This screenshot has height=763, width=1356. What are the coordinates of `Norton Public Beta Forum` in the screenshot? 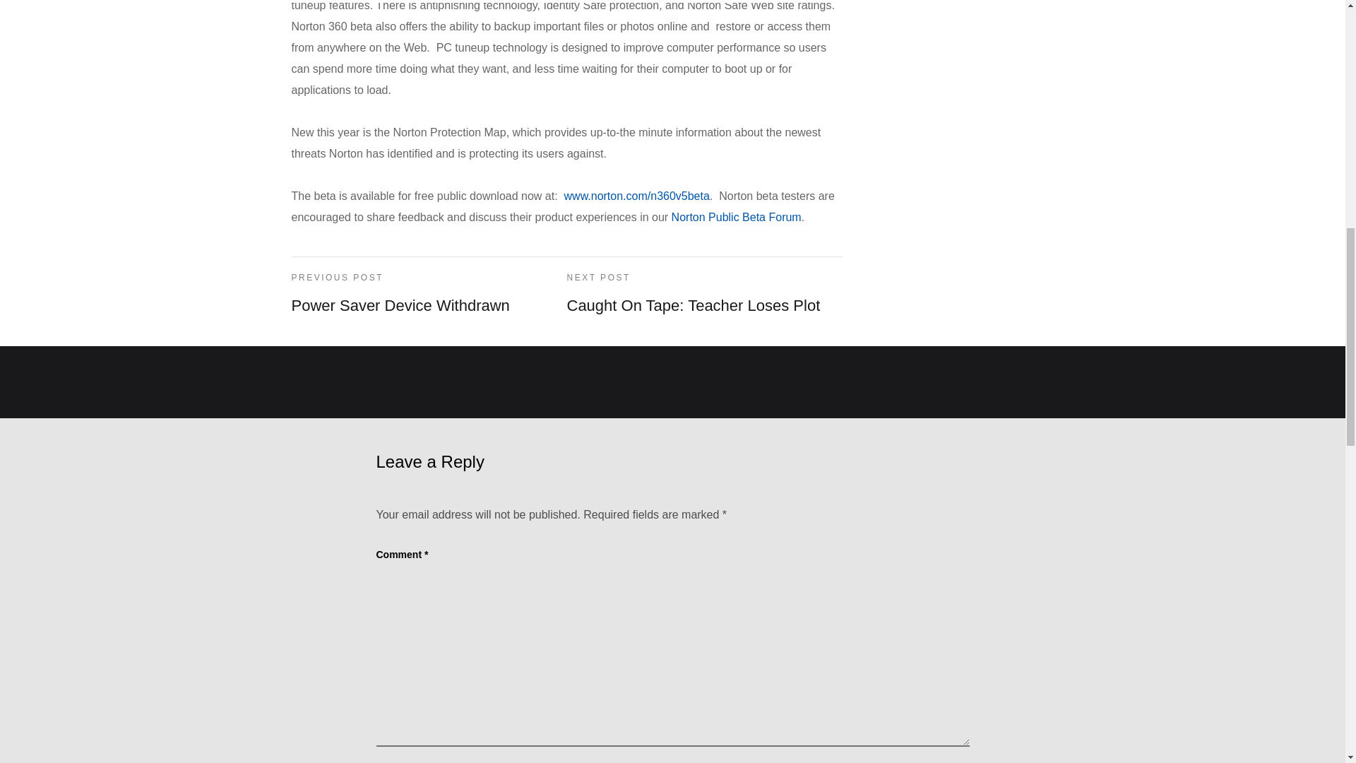 It's located at (736, 216).